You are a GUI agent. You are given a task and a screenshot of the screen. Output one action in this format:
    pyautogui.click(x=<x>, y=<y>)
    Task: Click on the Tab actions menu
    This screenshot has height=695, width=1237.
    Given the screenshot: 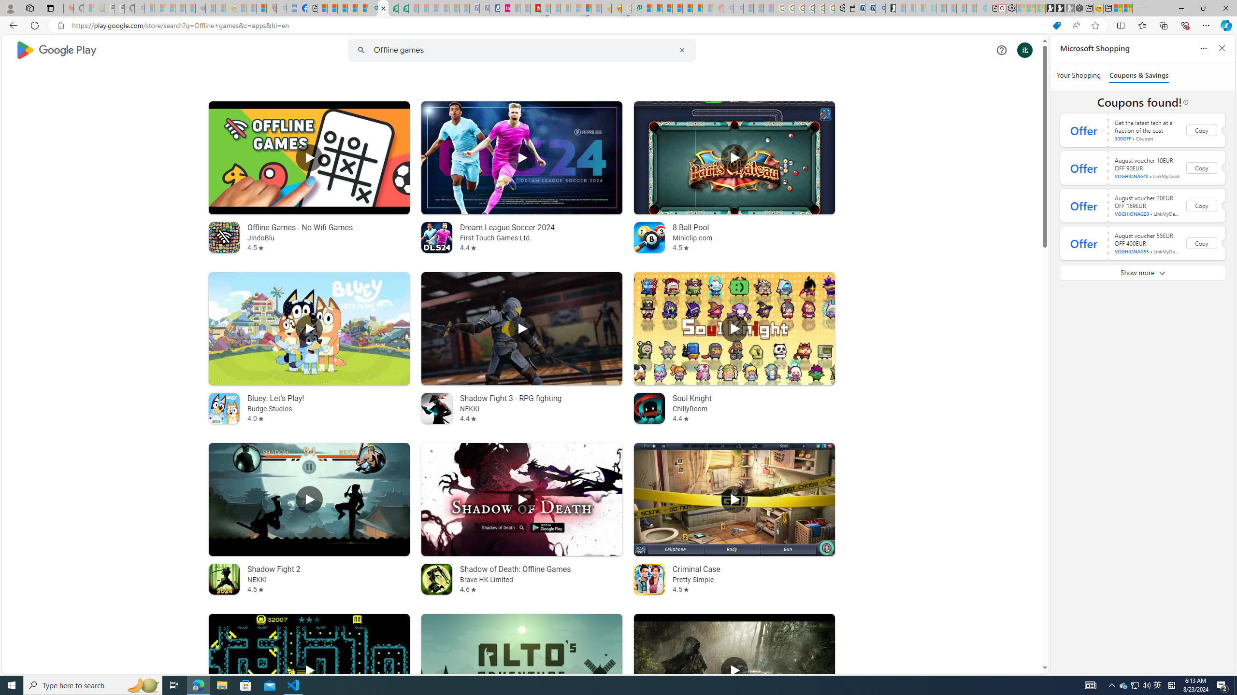 What is the action you would take?
    pyautogui.click(x=50, y=8)
    